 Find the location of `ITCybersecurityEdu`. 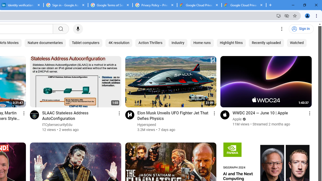

ITCybersecurityEdu is located at coordinates (57, 125).